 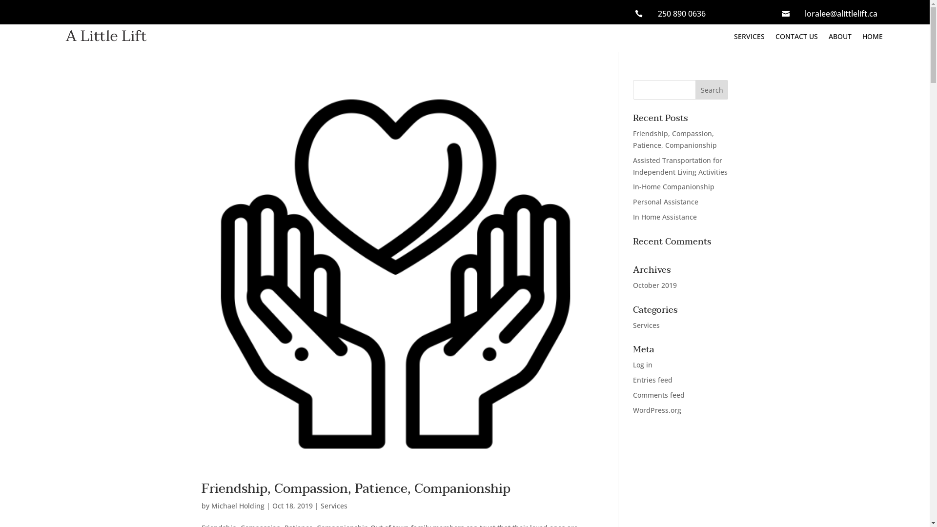 I want to click on ABOUT, so click(x=840, y=39).